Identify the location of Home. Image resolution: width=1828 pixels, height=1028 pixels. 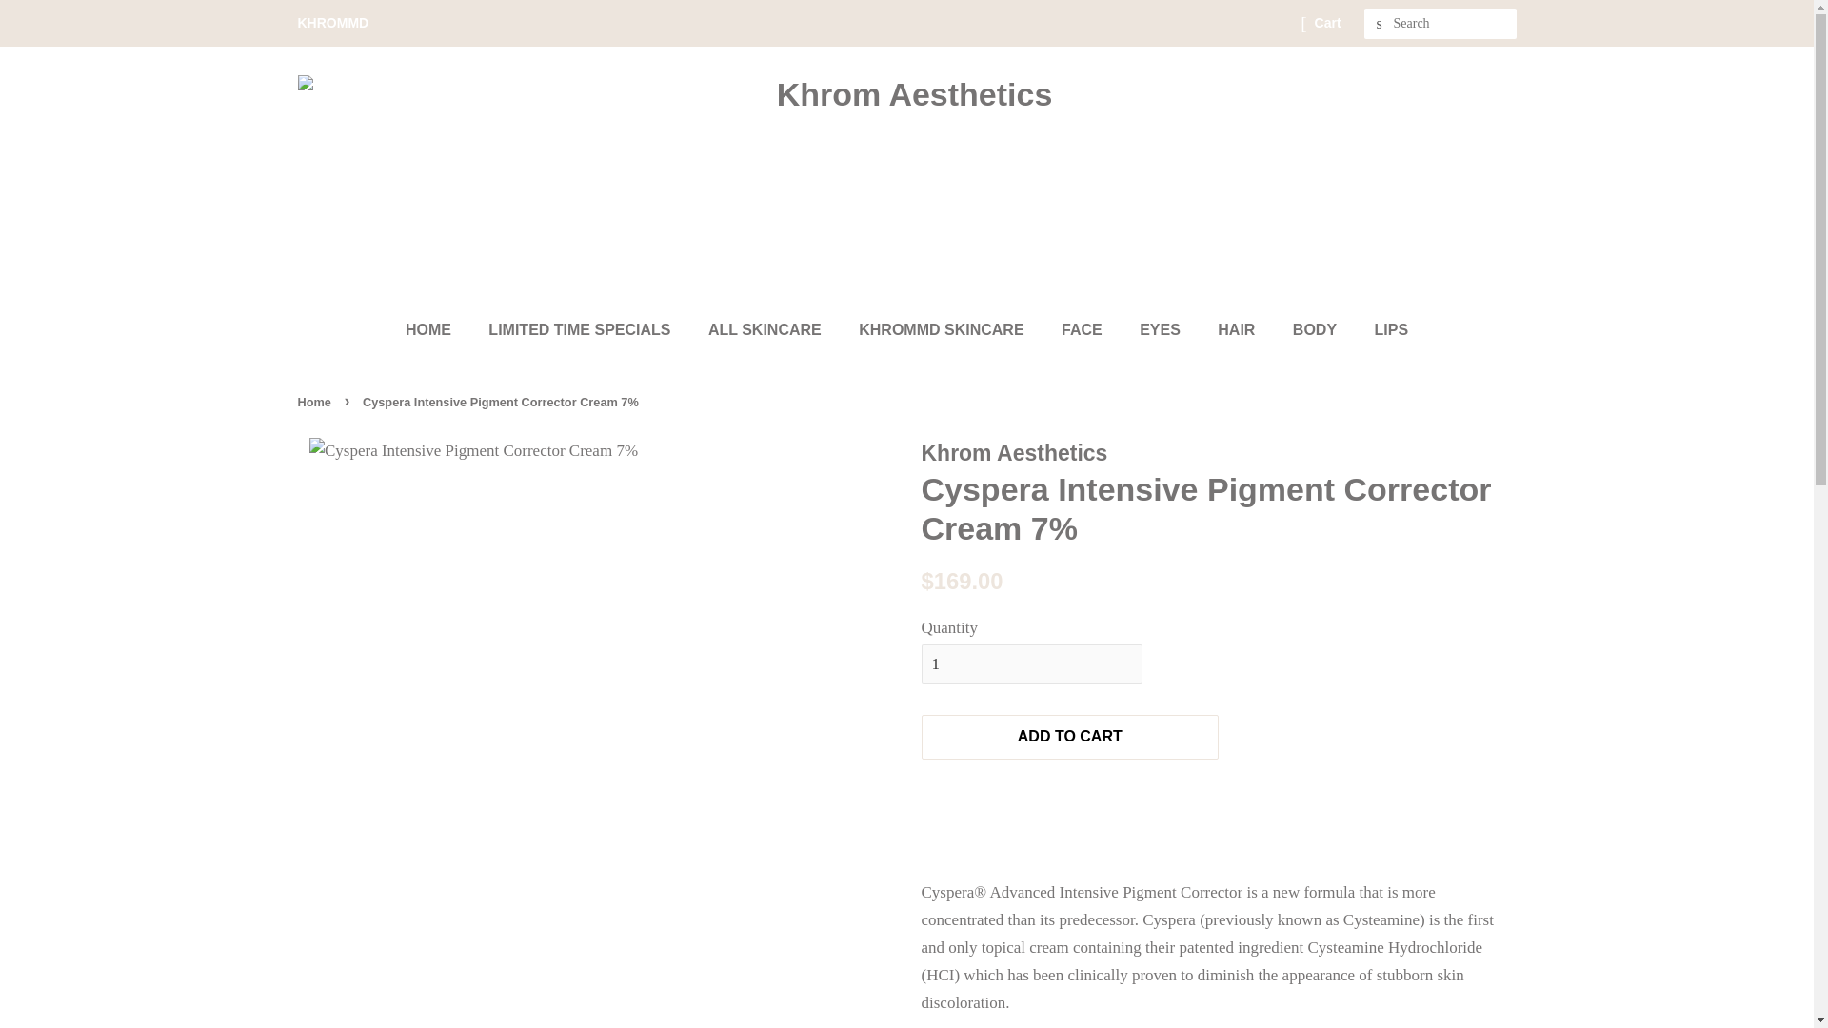
(315, 402).